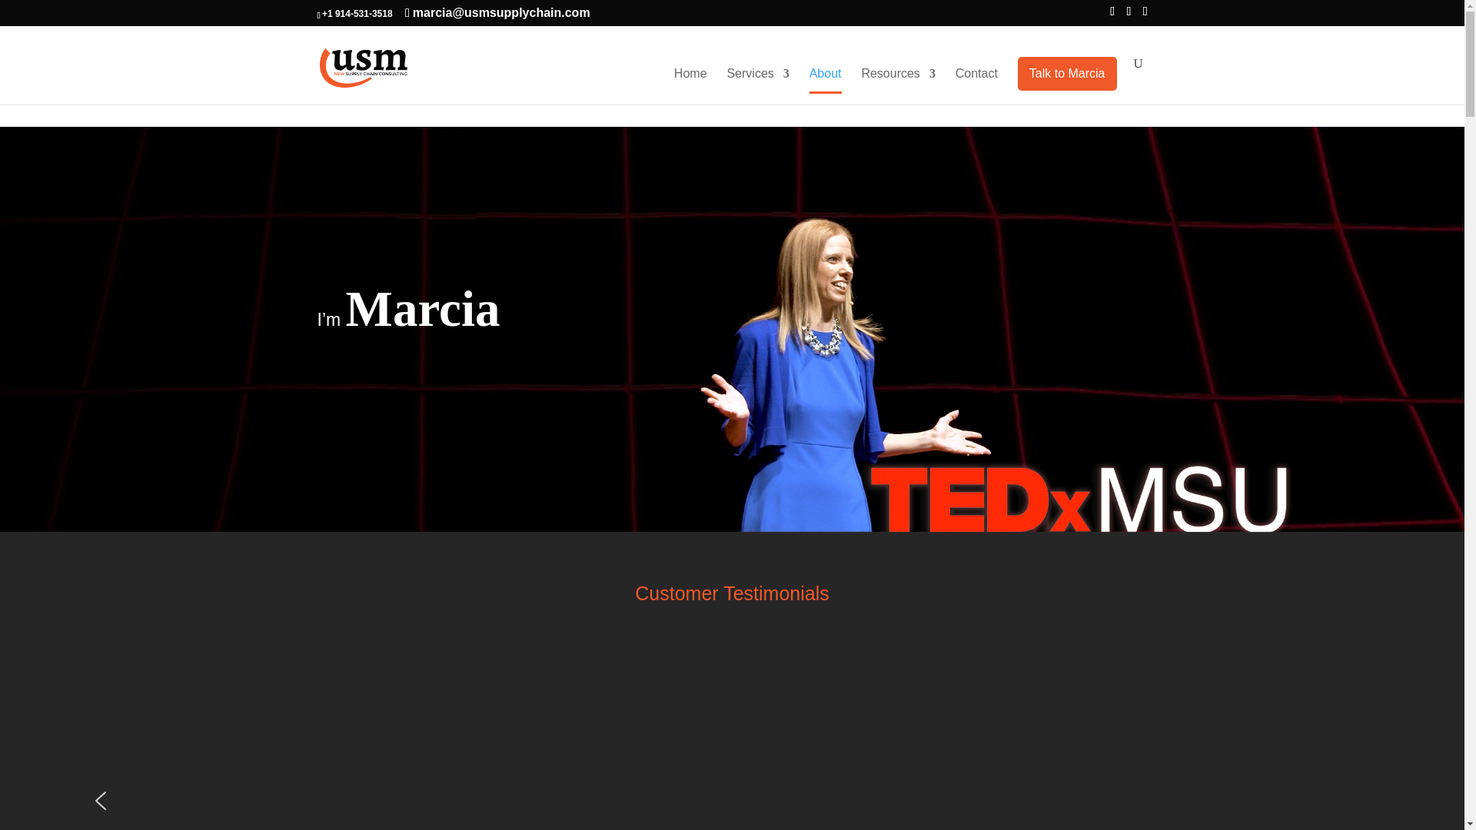 This screenshot has width=1476, height=830. I want to click on marcia-speaking-with-TDx-logo-2, so click(936, 324).